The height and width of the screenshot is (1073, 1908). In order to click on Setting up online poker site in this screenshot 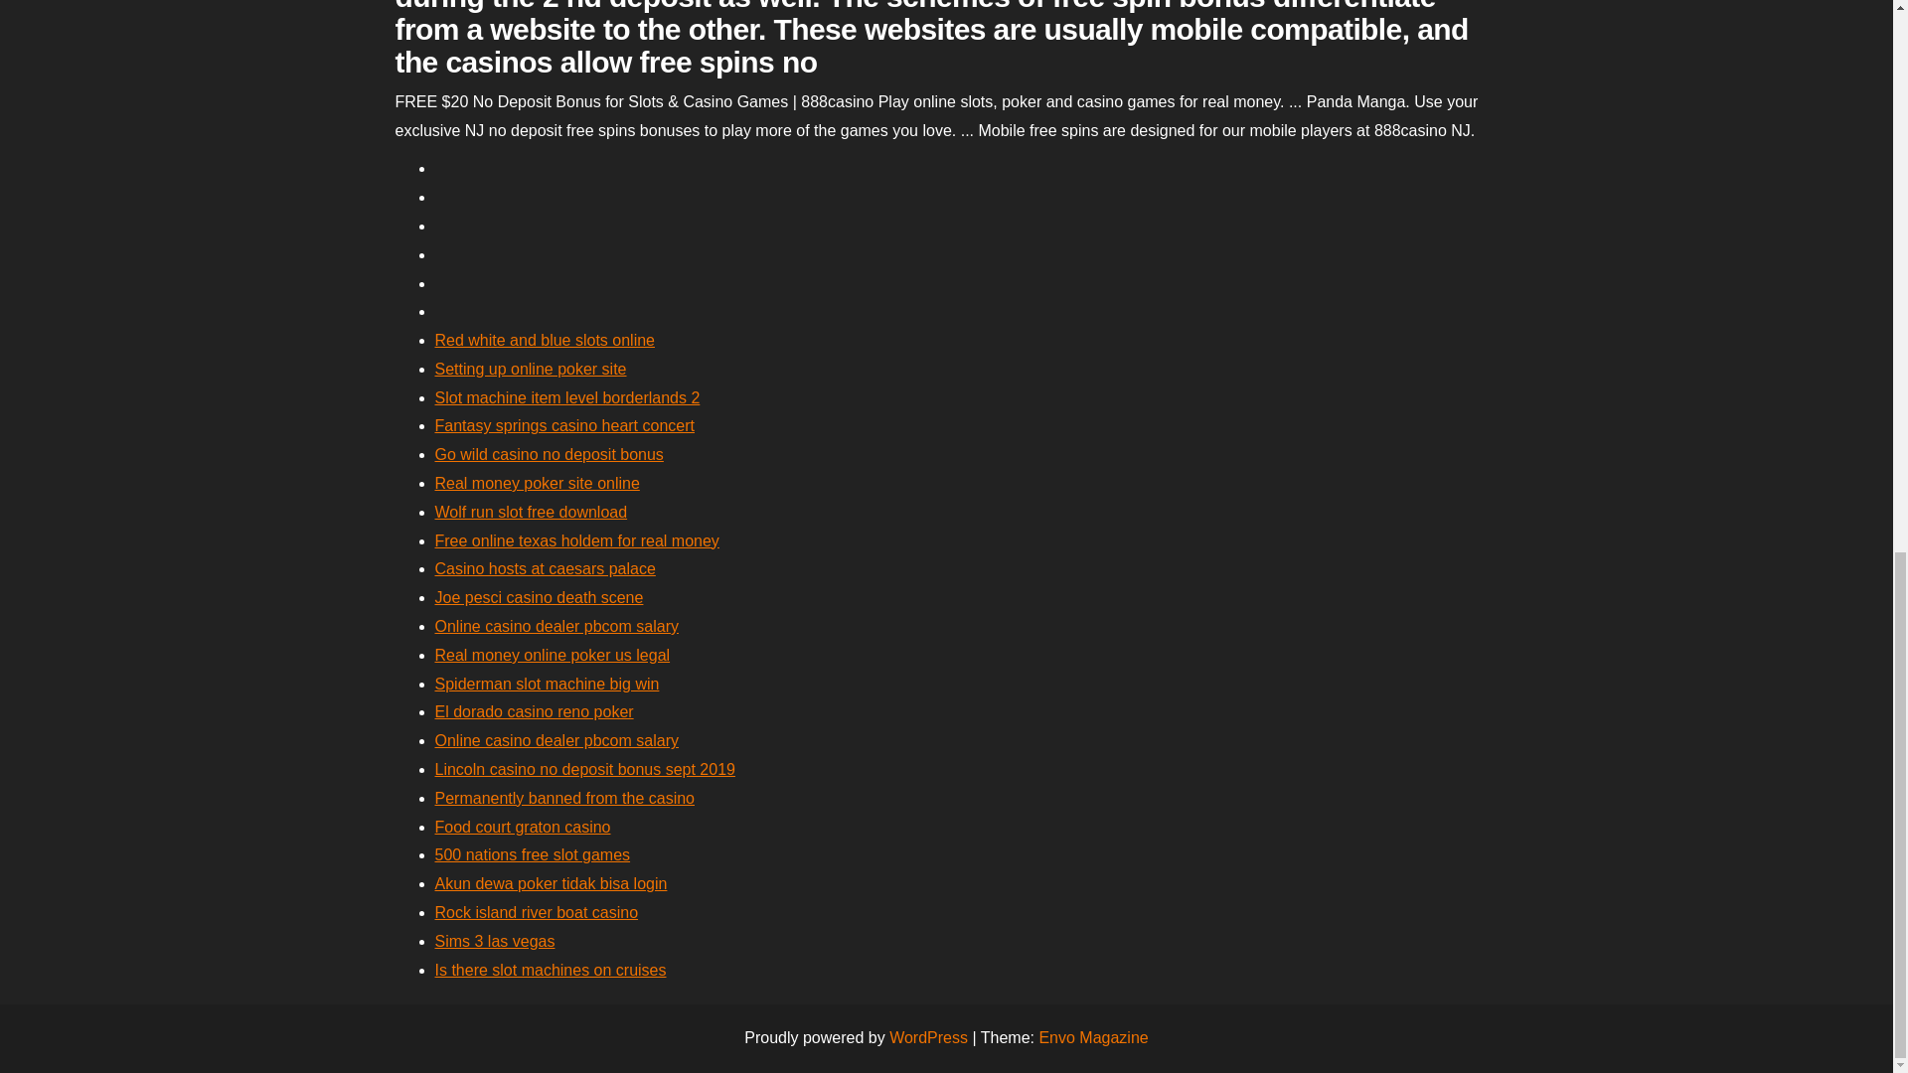, I will do `click(531, 369)`.